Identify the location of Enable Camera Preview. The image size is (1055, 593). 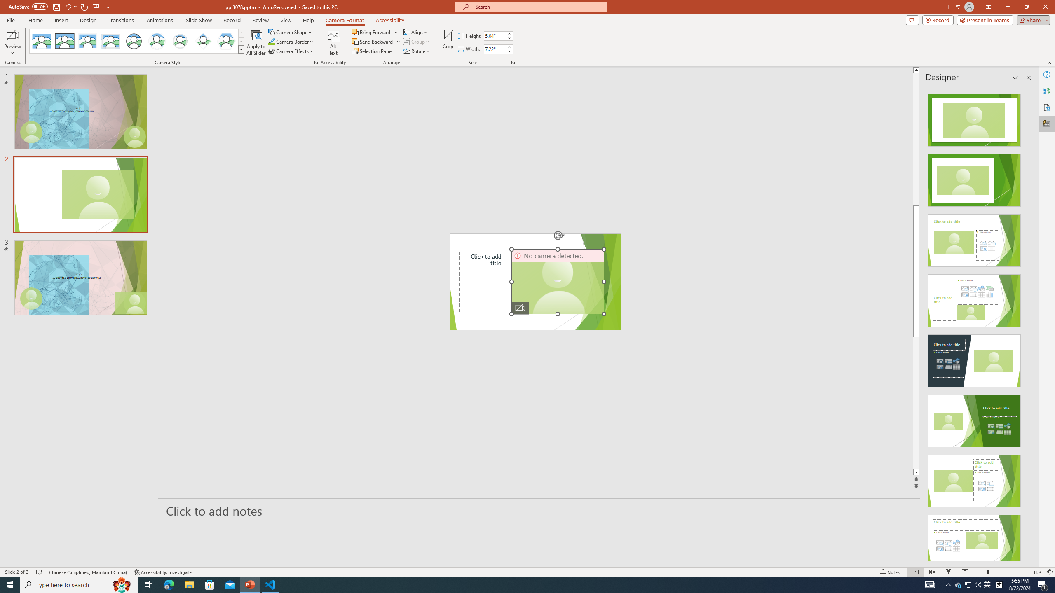
(12, 35).